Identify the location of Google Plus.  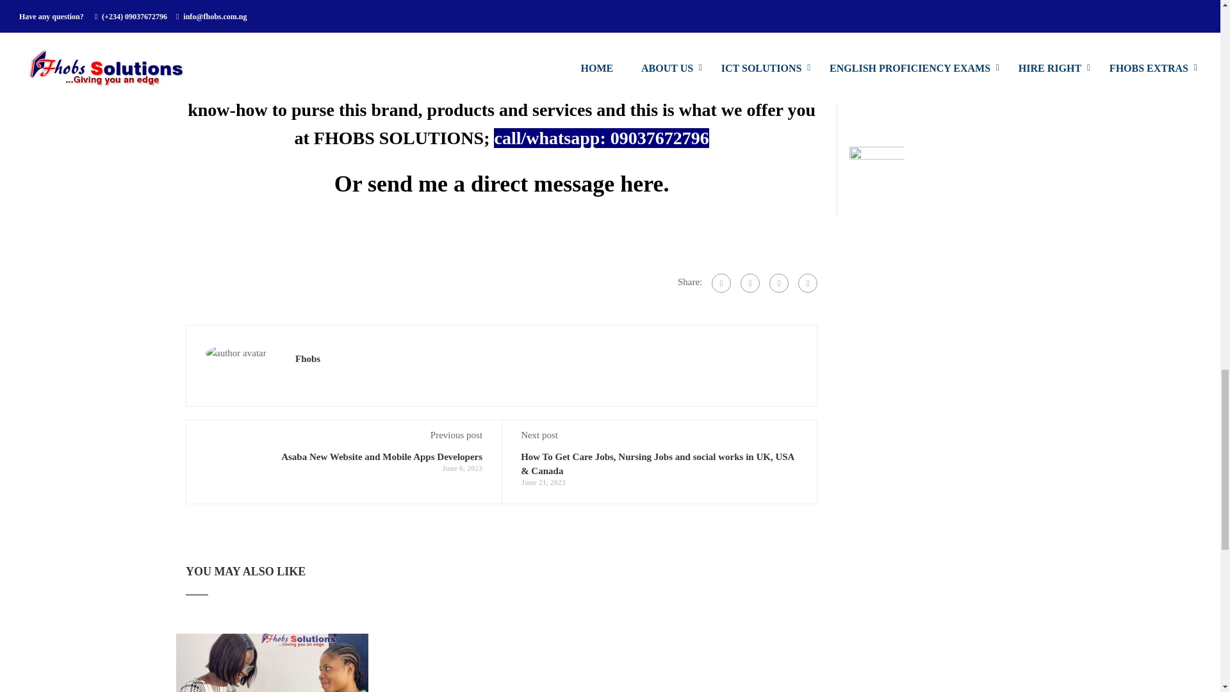
(750, 283).